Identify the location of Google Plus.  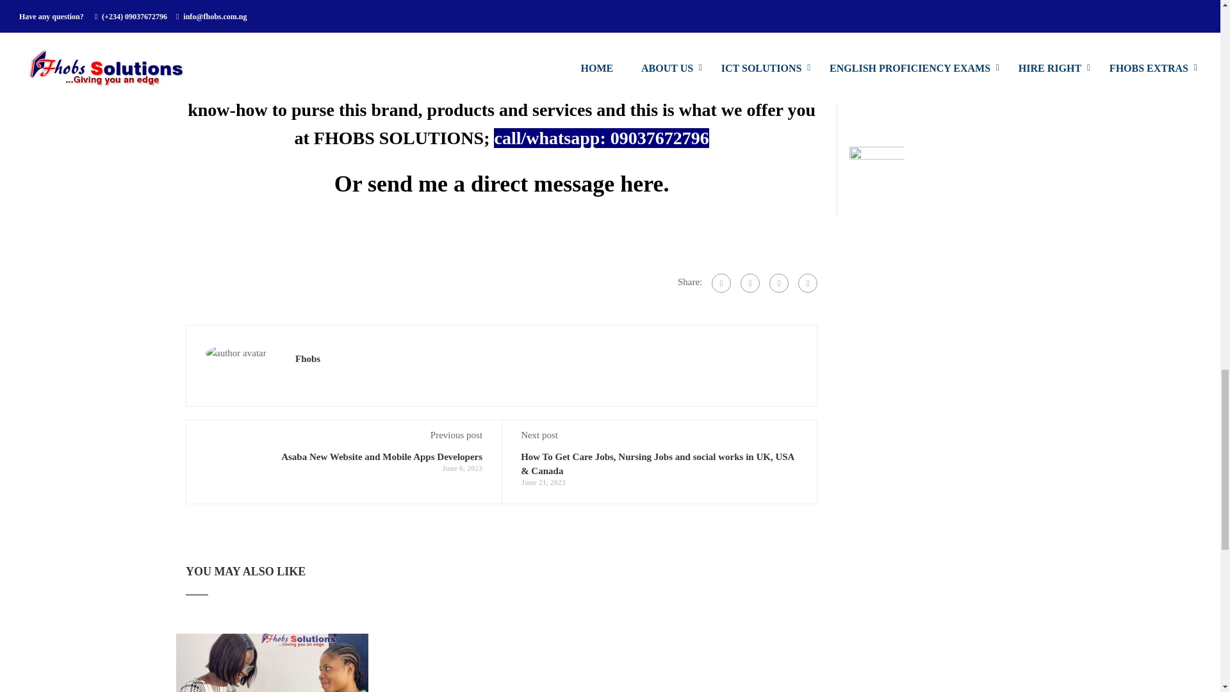
(750, 283).